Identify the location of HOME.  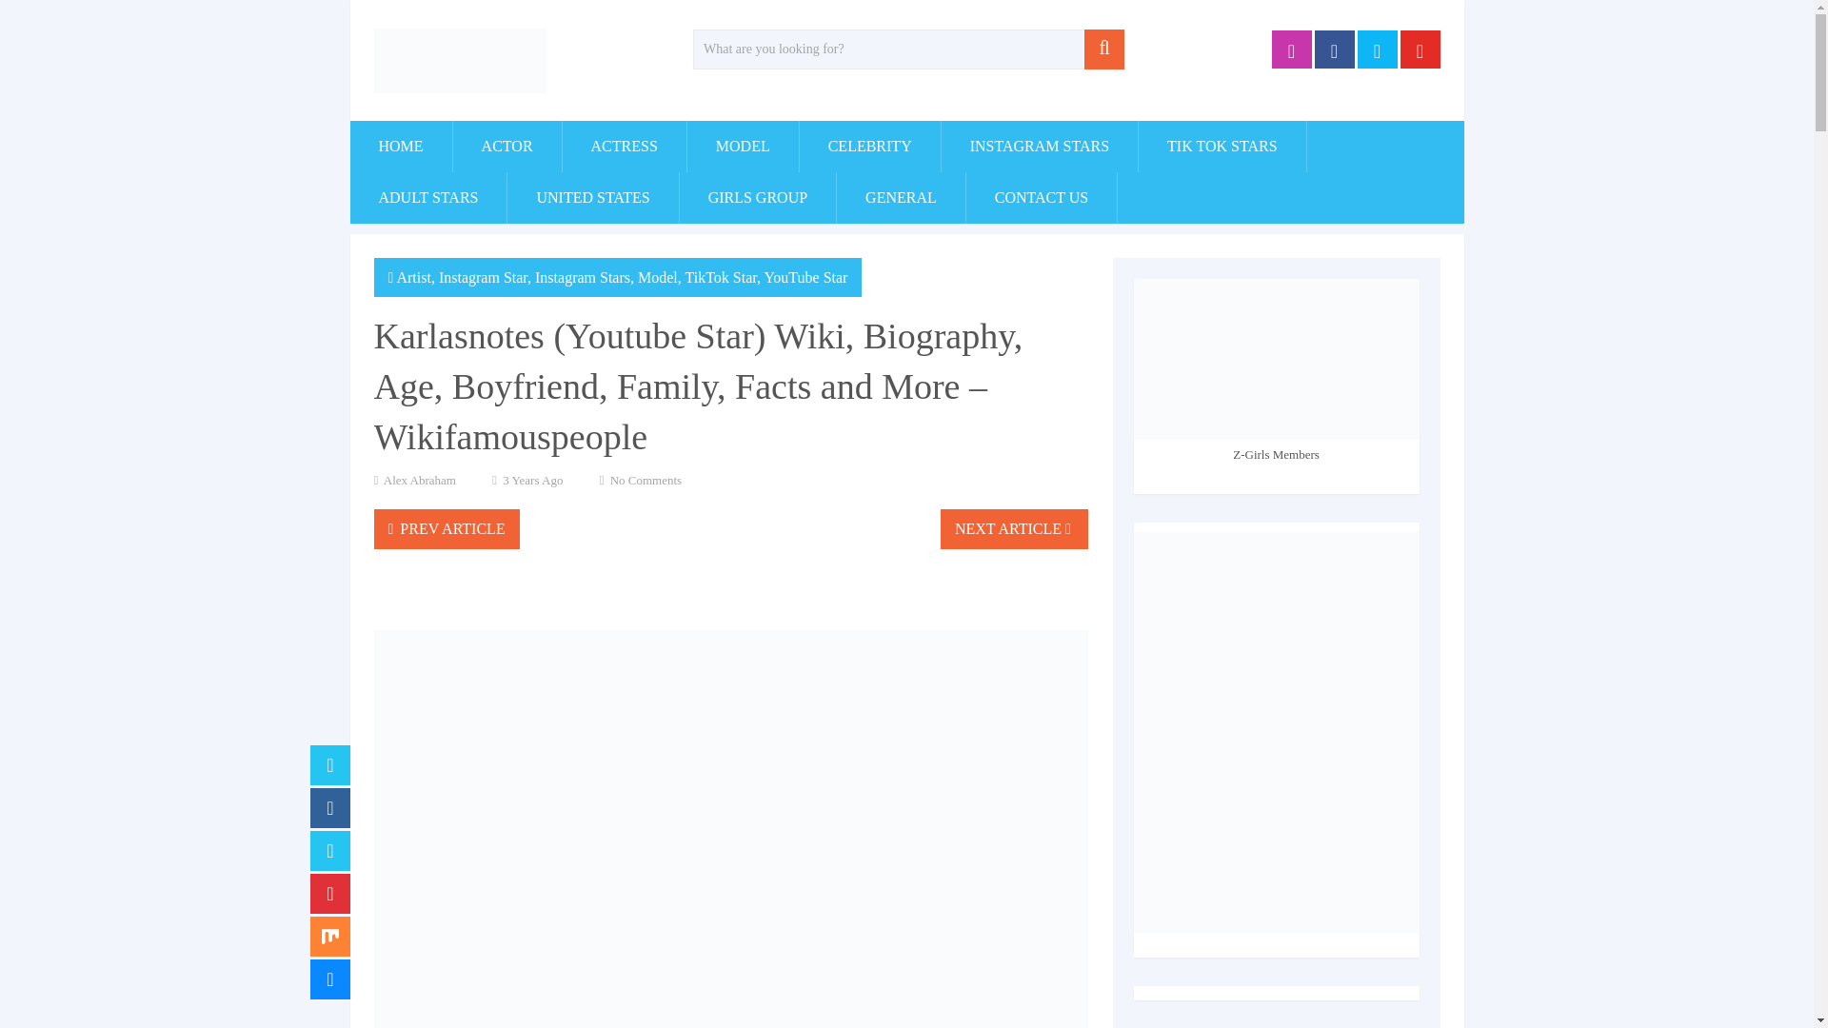
(401, 147).